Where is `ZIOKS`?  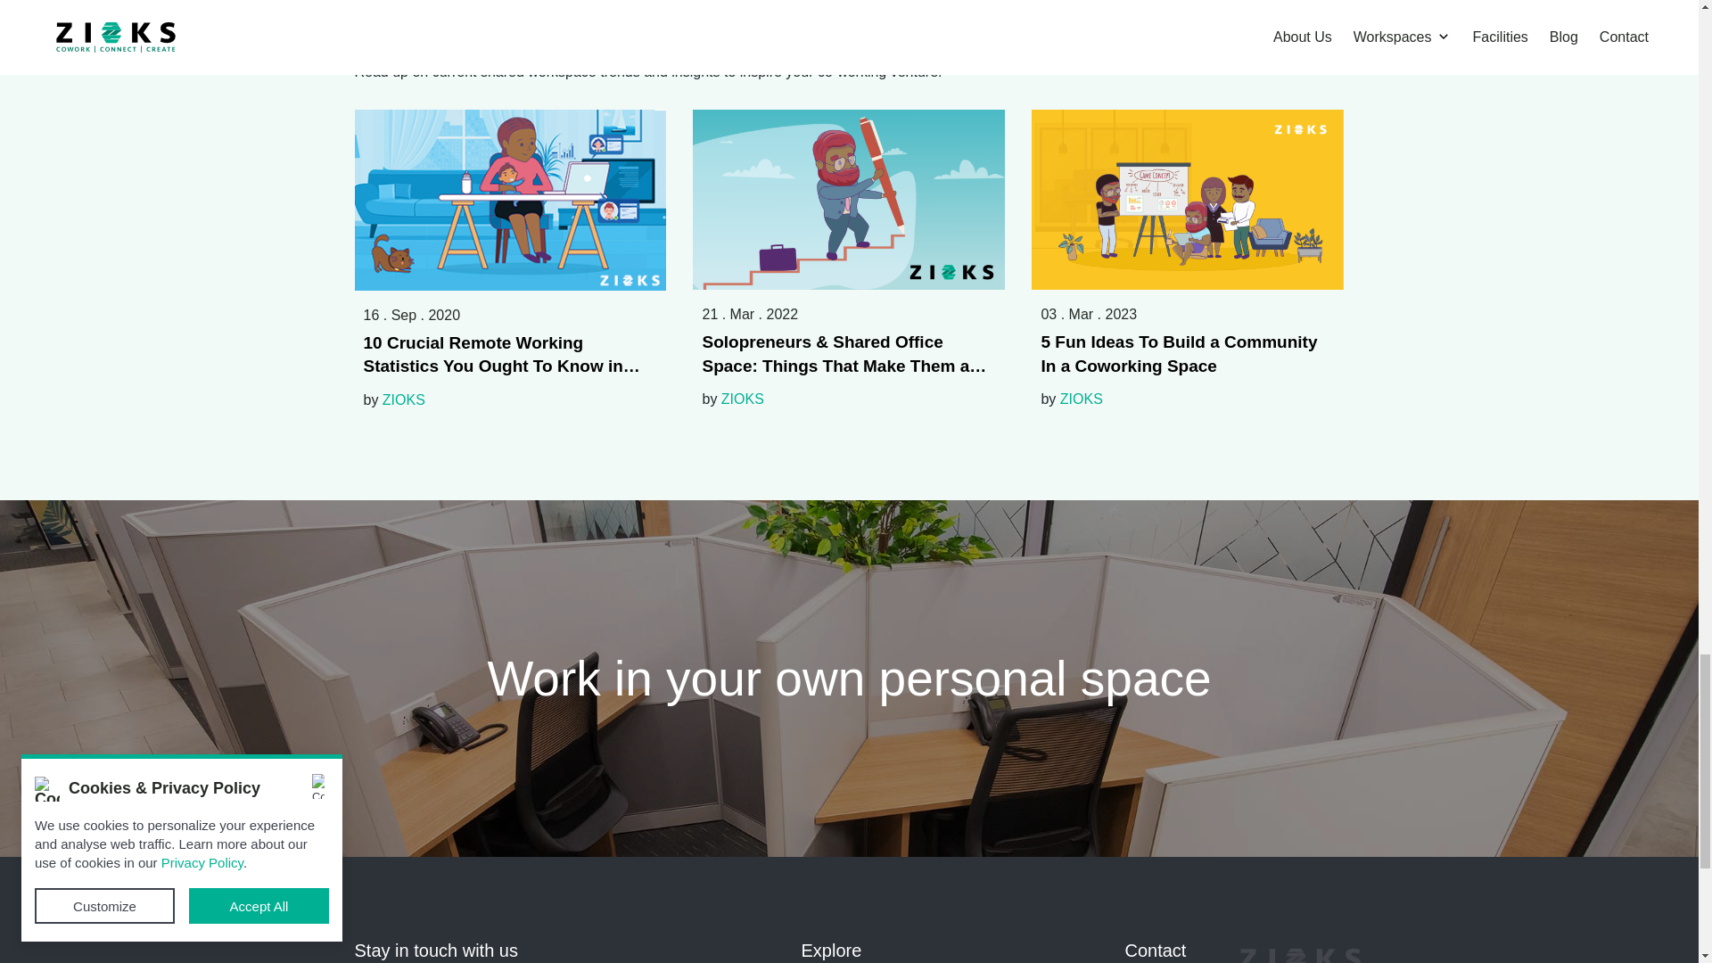 ZIOKS is located at coordinates (403, 399).